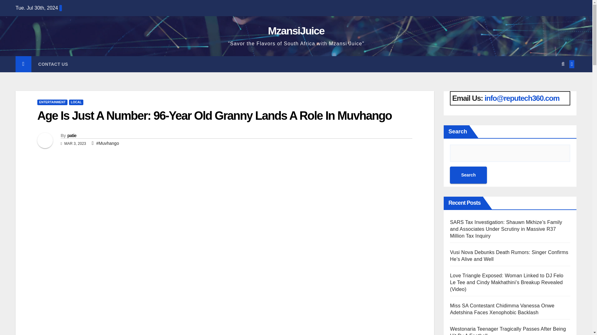  Describe the element at coordinates (53, 64) in the screenshot. I see `Contact Us` at that location.